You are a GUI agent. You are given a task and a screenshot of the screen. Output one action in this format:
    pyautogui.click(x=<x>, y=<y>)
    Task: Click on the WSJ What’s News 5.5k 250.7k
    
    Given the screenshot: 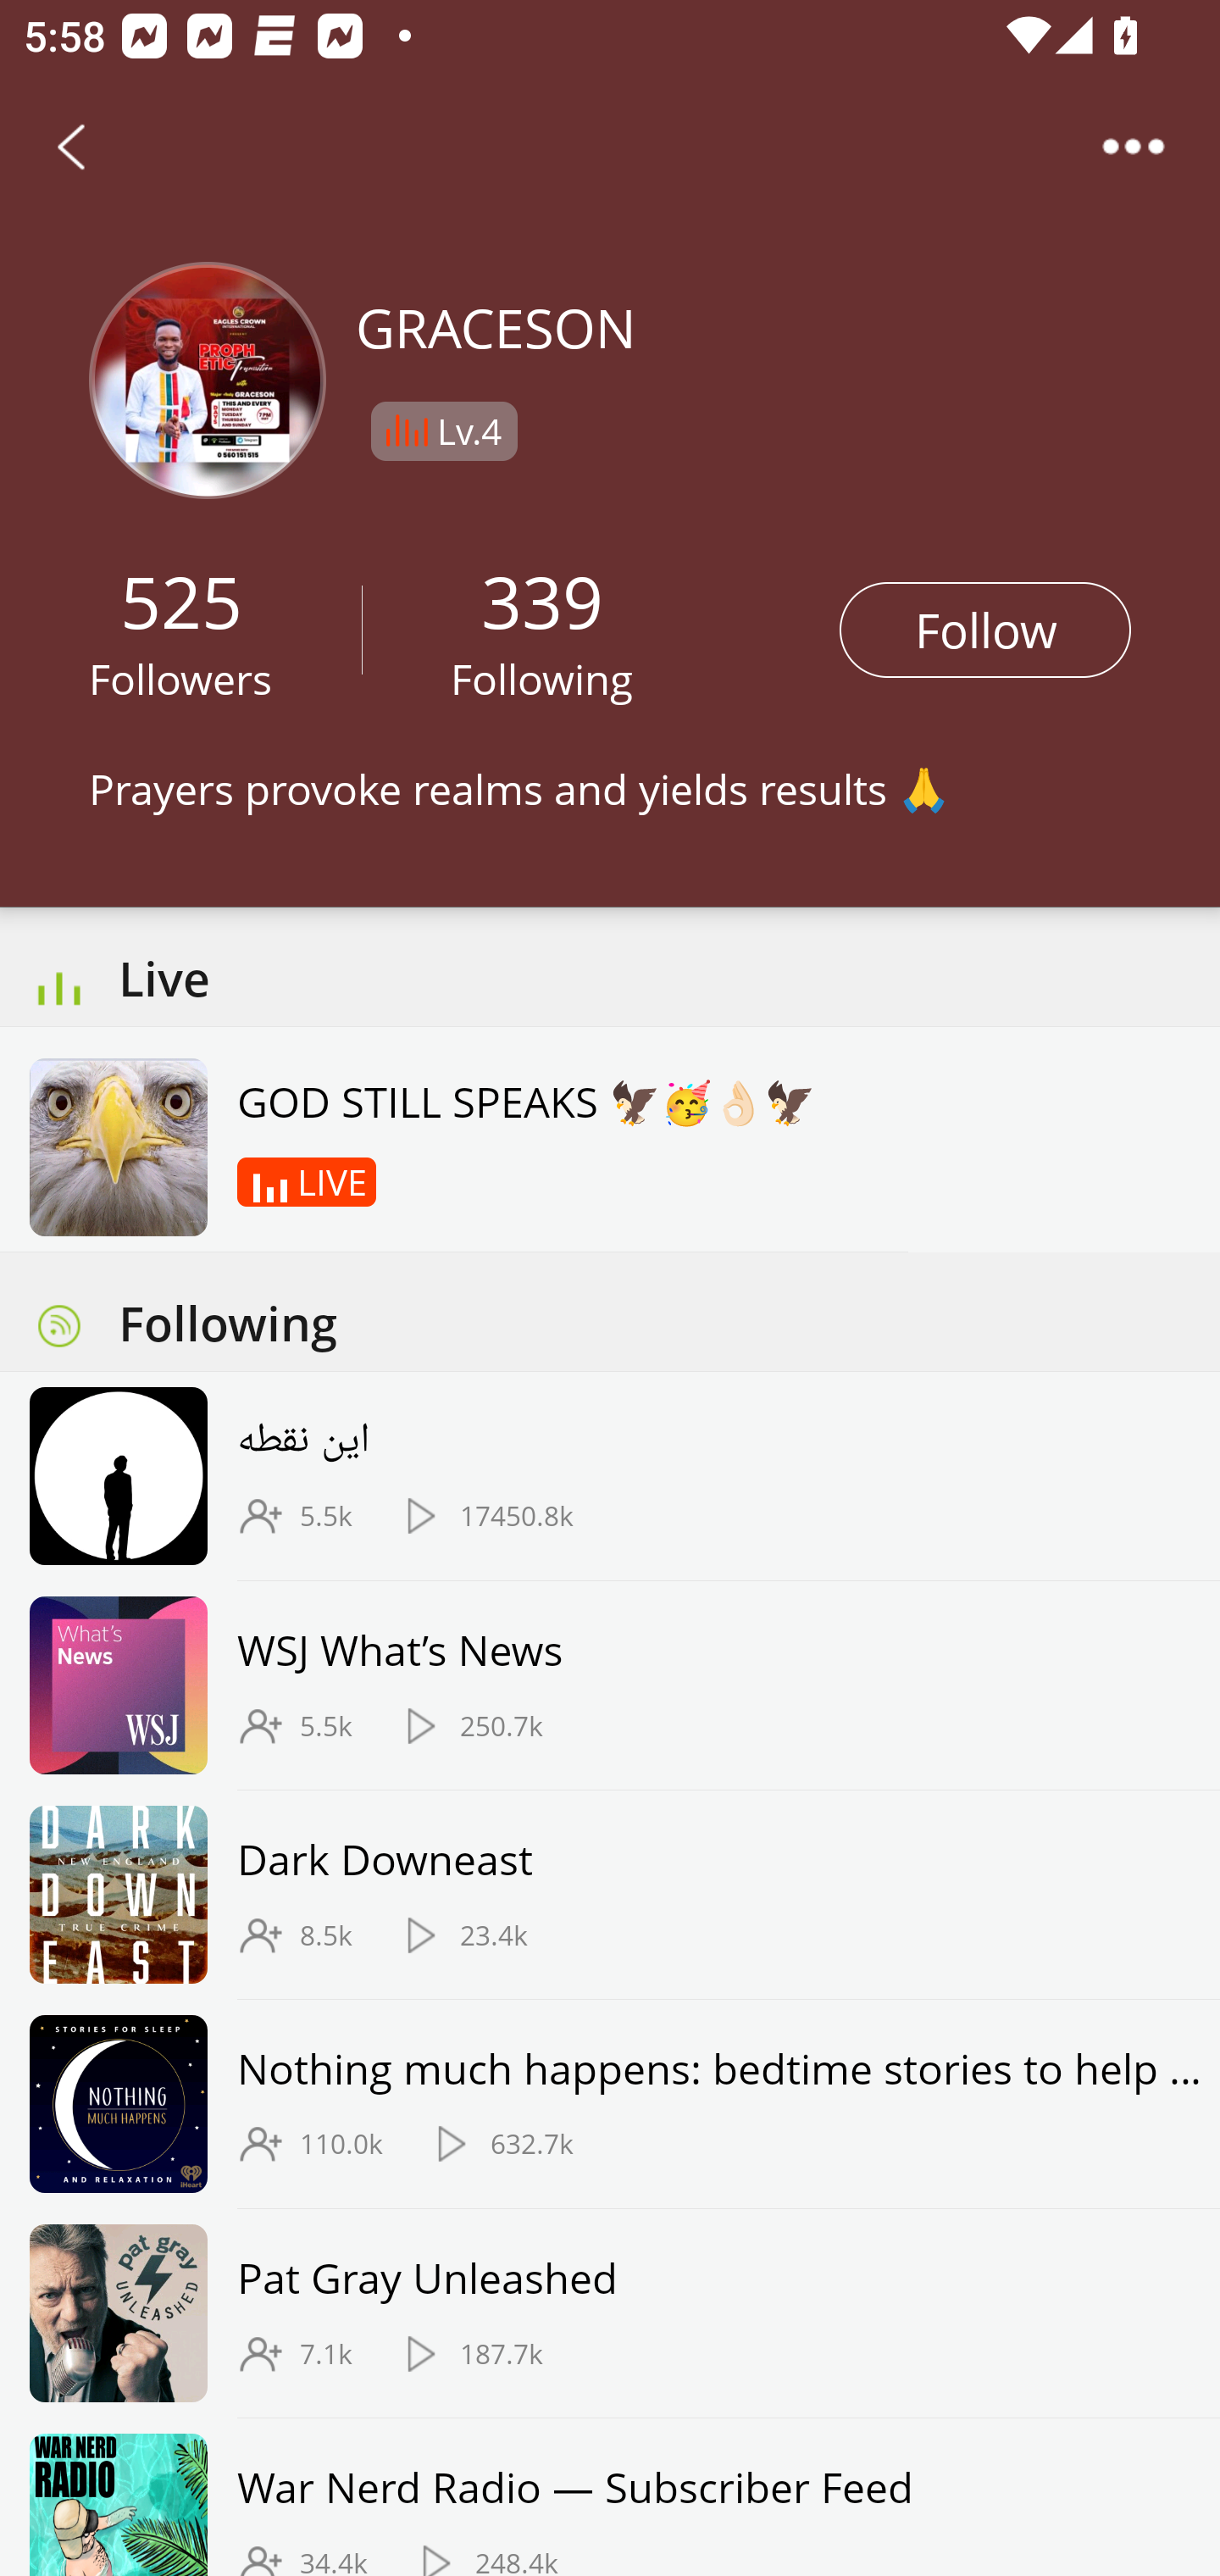 What is the action you would take?
    pyautogui.click(x=610, y=1685)
    